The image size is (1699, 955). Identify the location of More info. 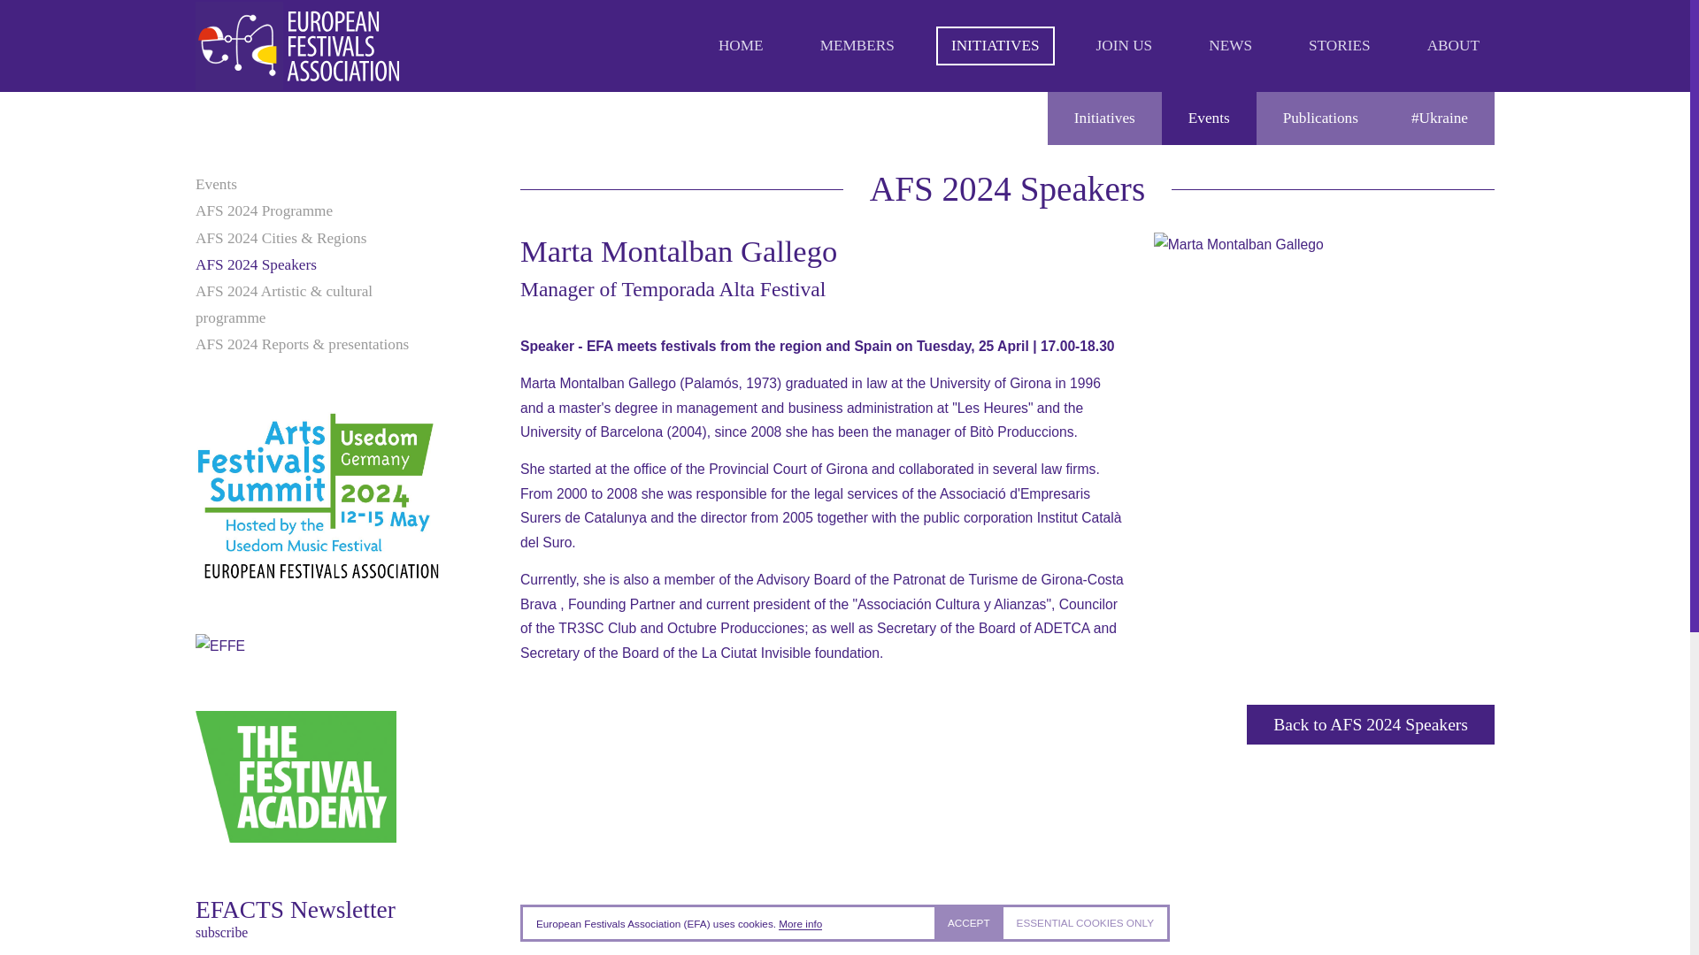
(800, 923).